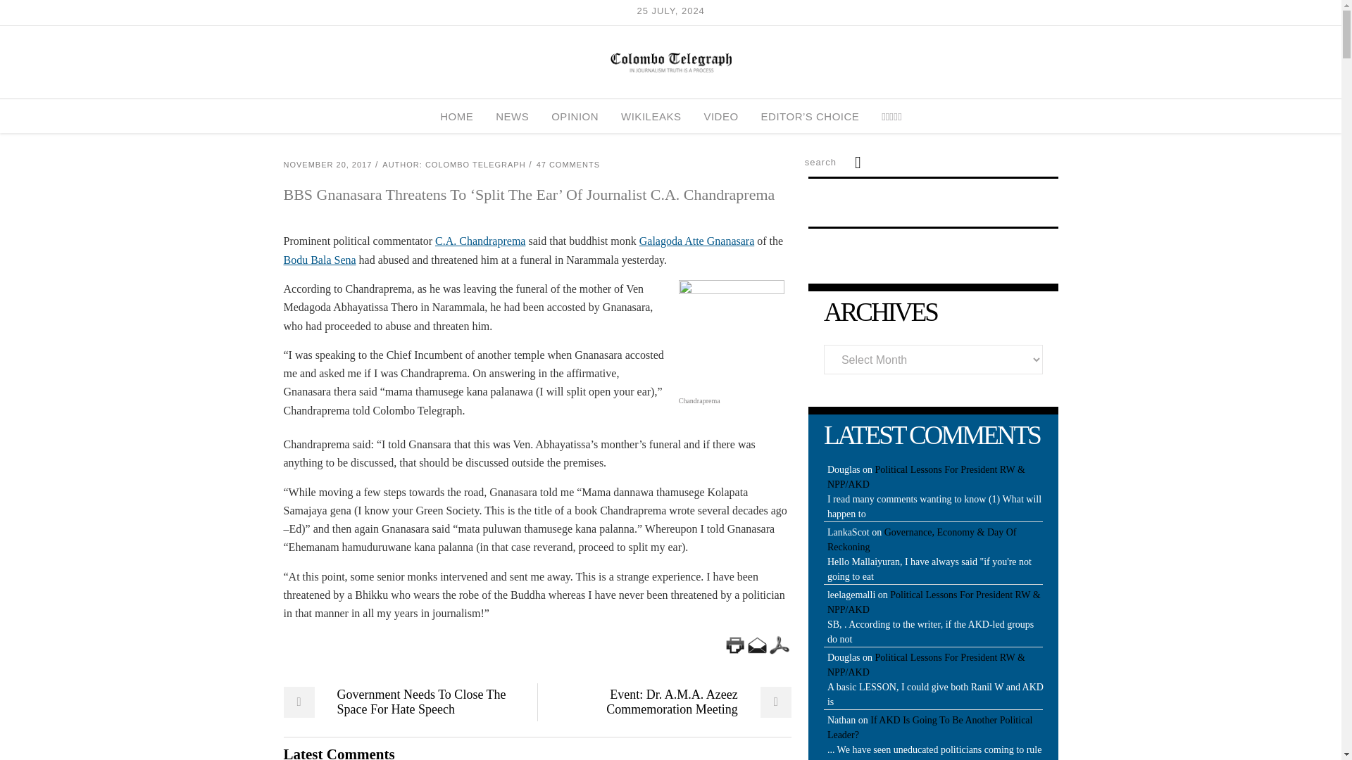 This screenshot has width=1352, height=760. What do you see at coordinates (511, 116) in the screenshot?
I see `NEWS` at bounding box center [511, 116].